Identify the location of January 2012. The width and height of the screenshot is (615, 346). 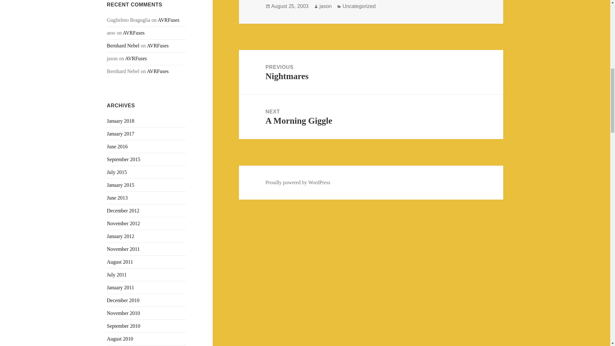
(121, 236).